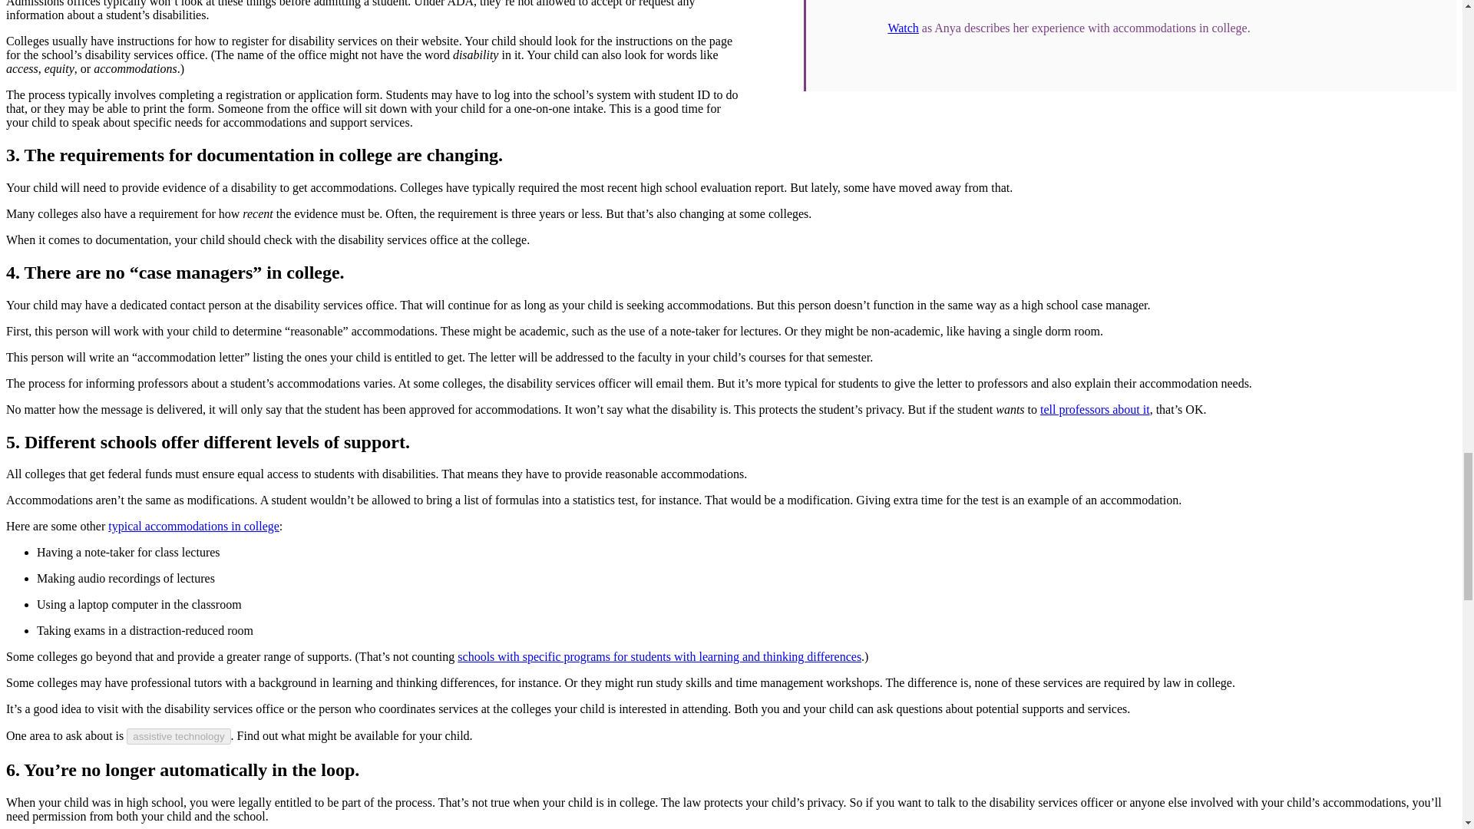 Image resolution: width=1474 pixels, height=829 pixels. What do you see at coordinates (1095, 409) in the screenshot?
I see `tell professors about it` at bounding box center [1095, 409].